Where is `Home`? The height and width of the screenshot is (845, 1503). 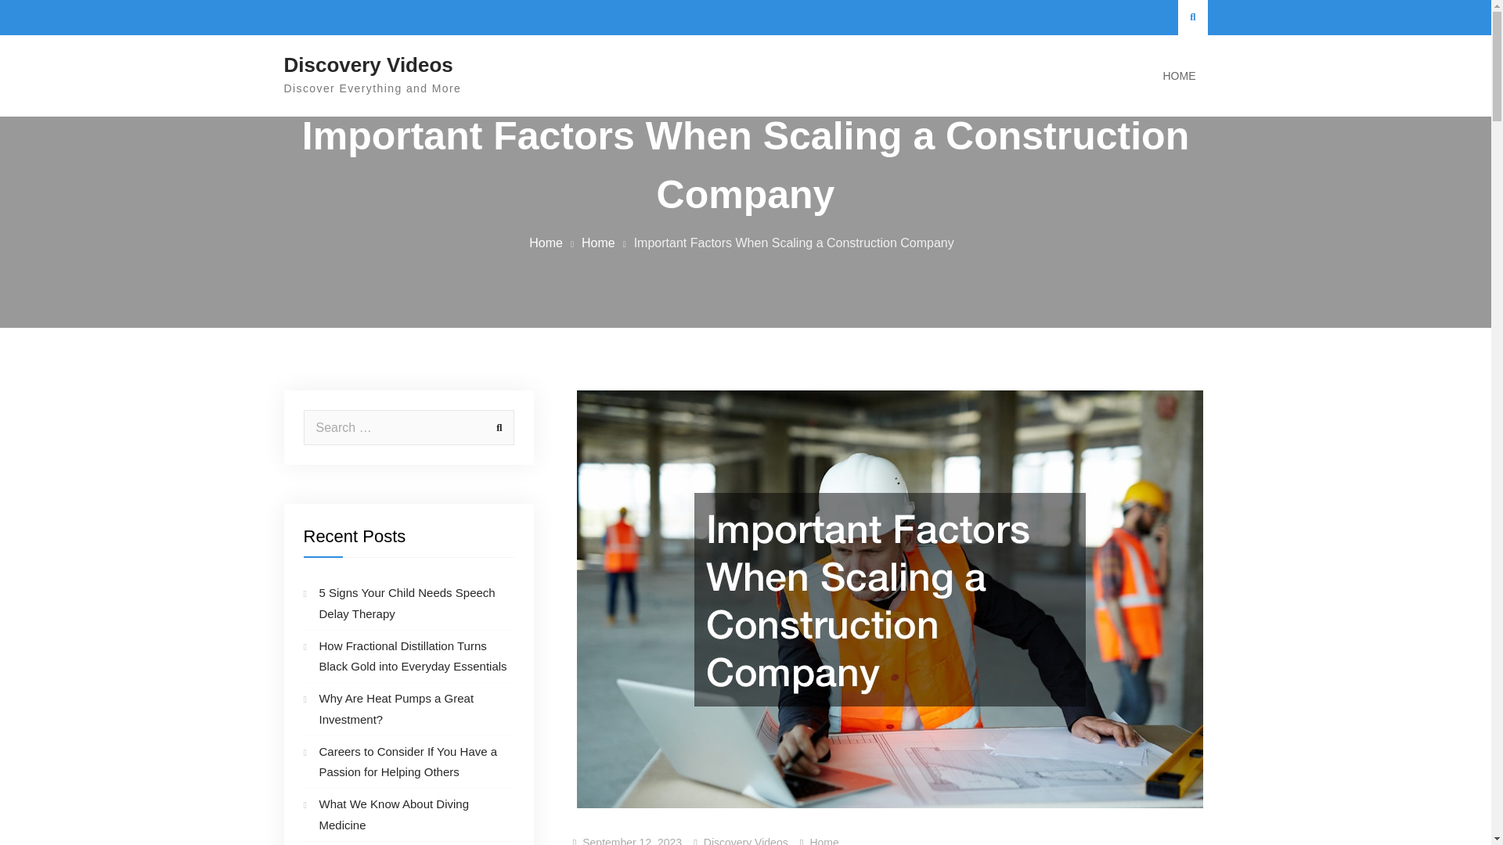
Home is located at coordinates (545, 243).